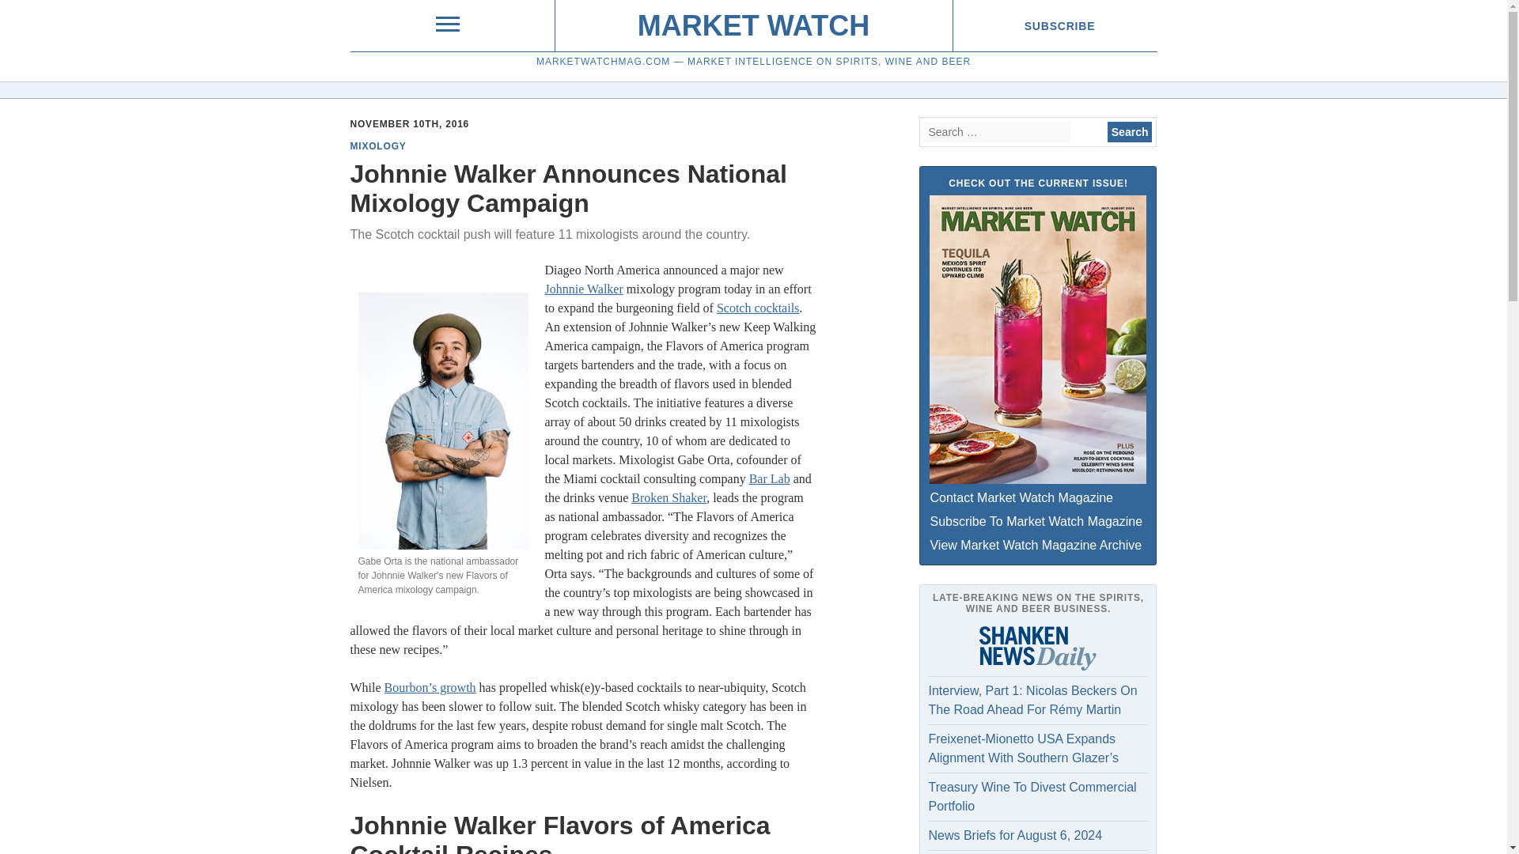  Describe the element at coordinates (377, 146) in the screenshot. I see `MIXOLOGY` at that location.